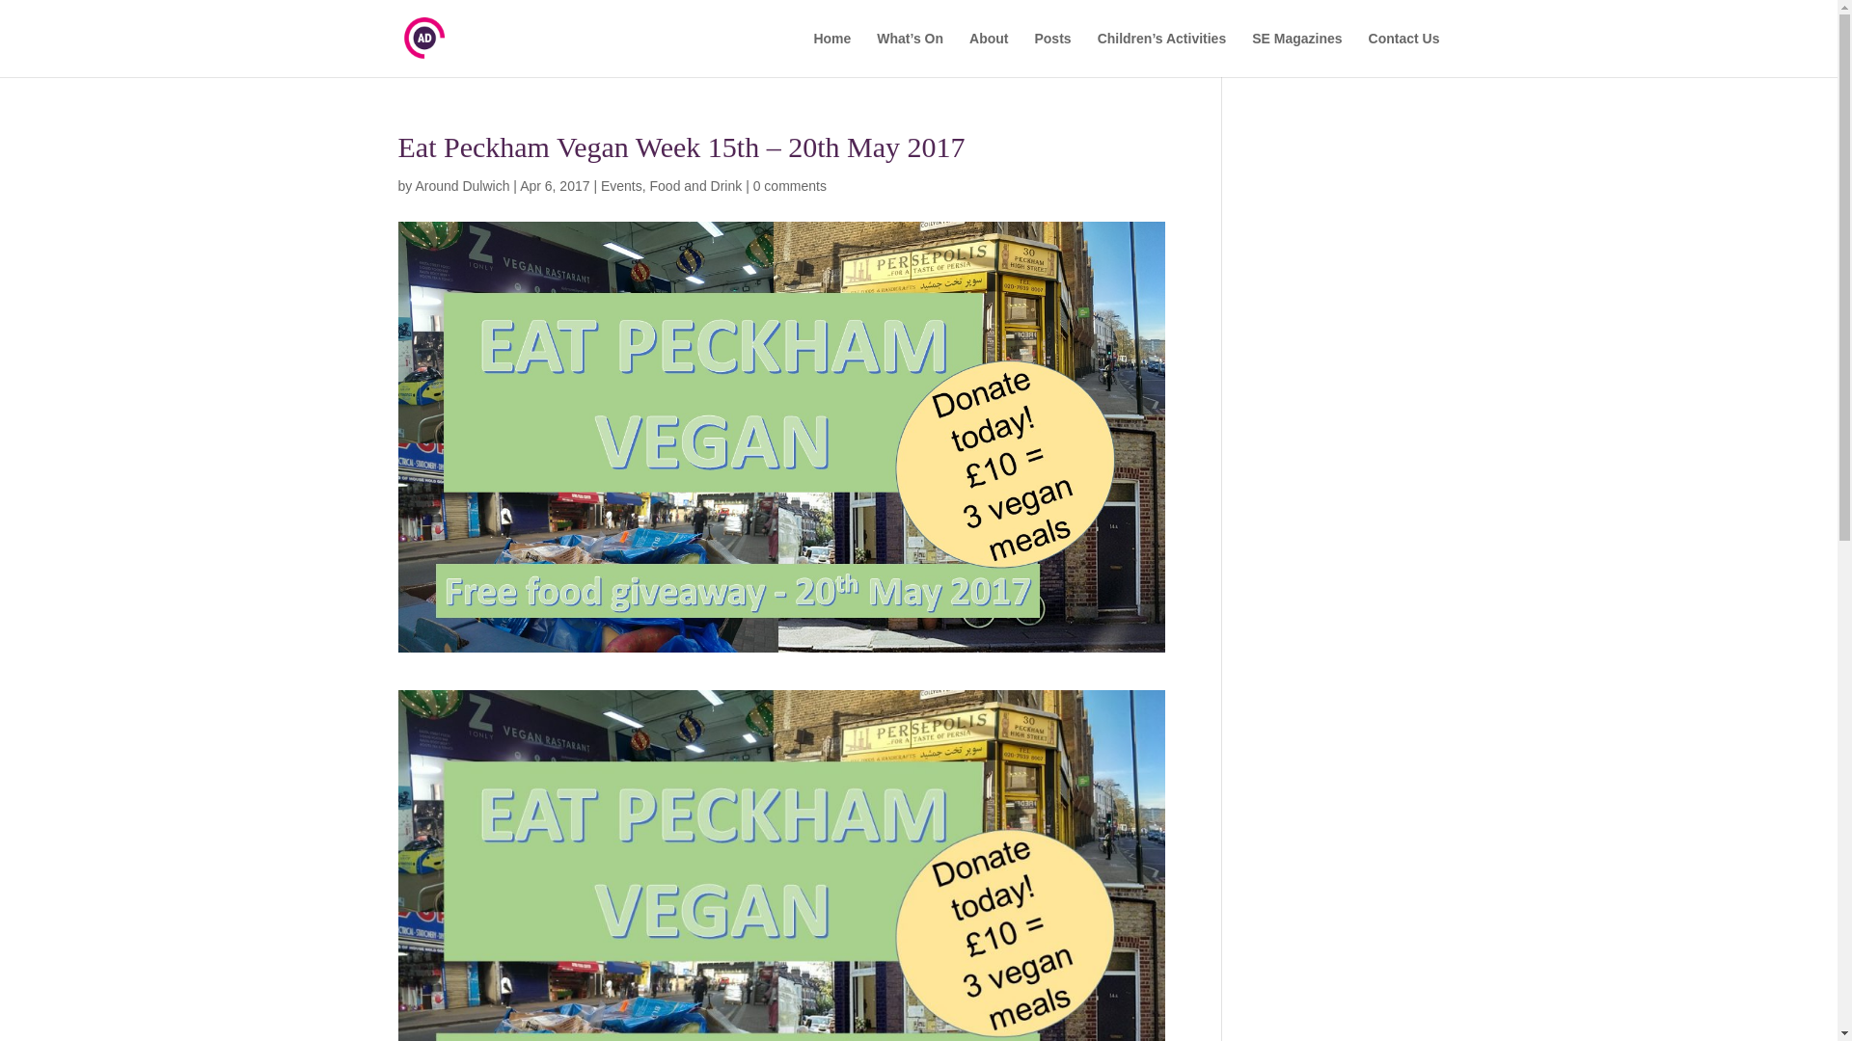 The image size is (1852, 1041). I want to click on Posts by Around Dulwich, so click(462, 185).